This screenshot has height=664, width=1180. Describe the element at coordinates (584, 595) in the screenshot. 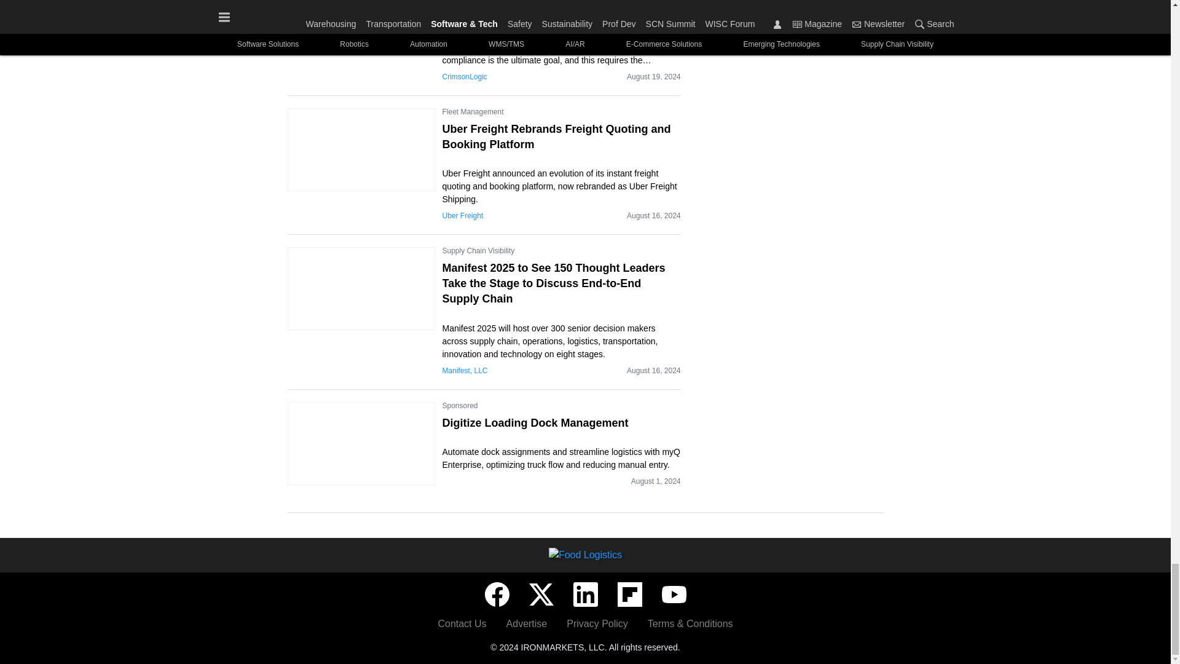

I see `LinkedIn icon` at that location.